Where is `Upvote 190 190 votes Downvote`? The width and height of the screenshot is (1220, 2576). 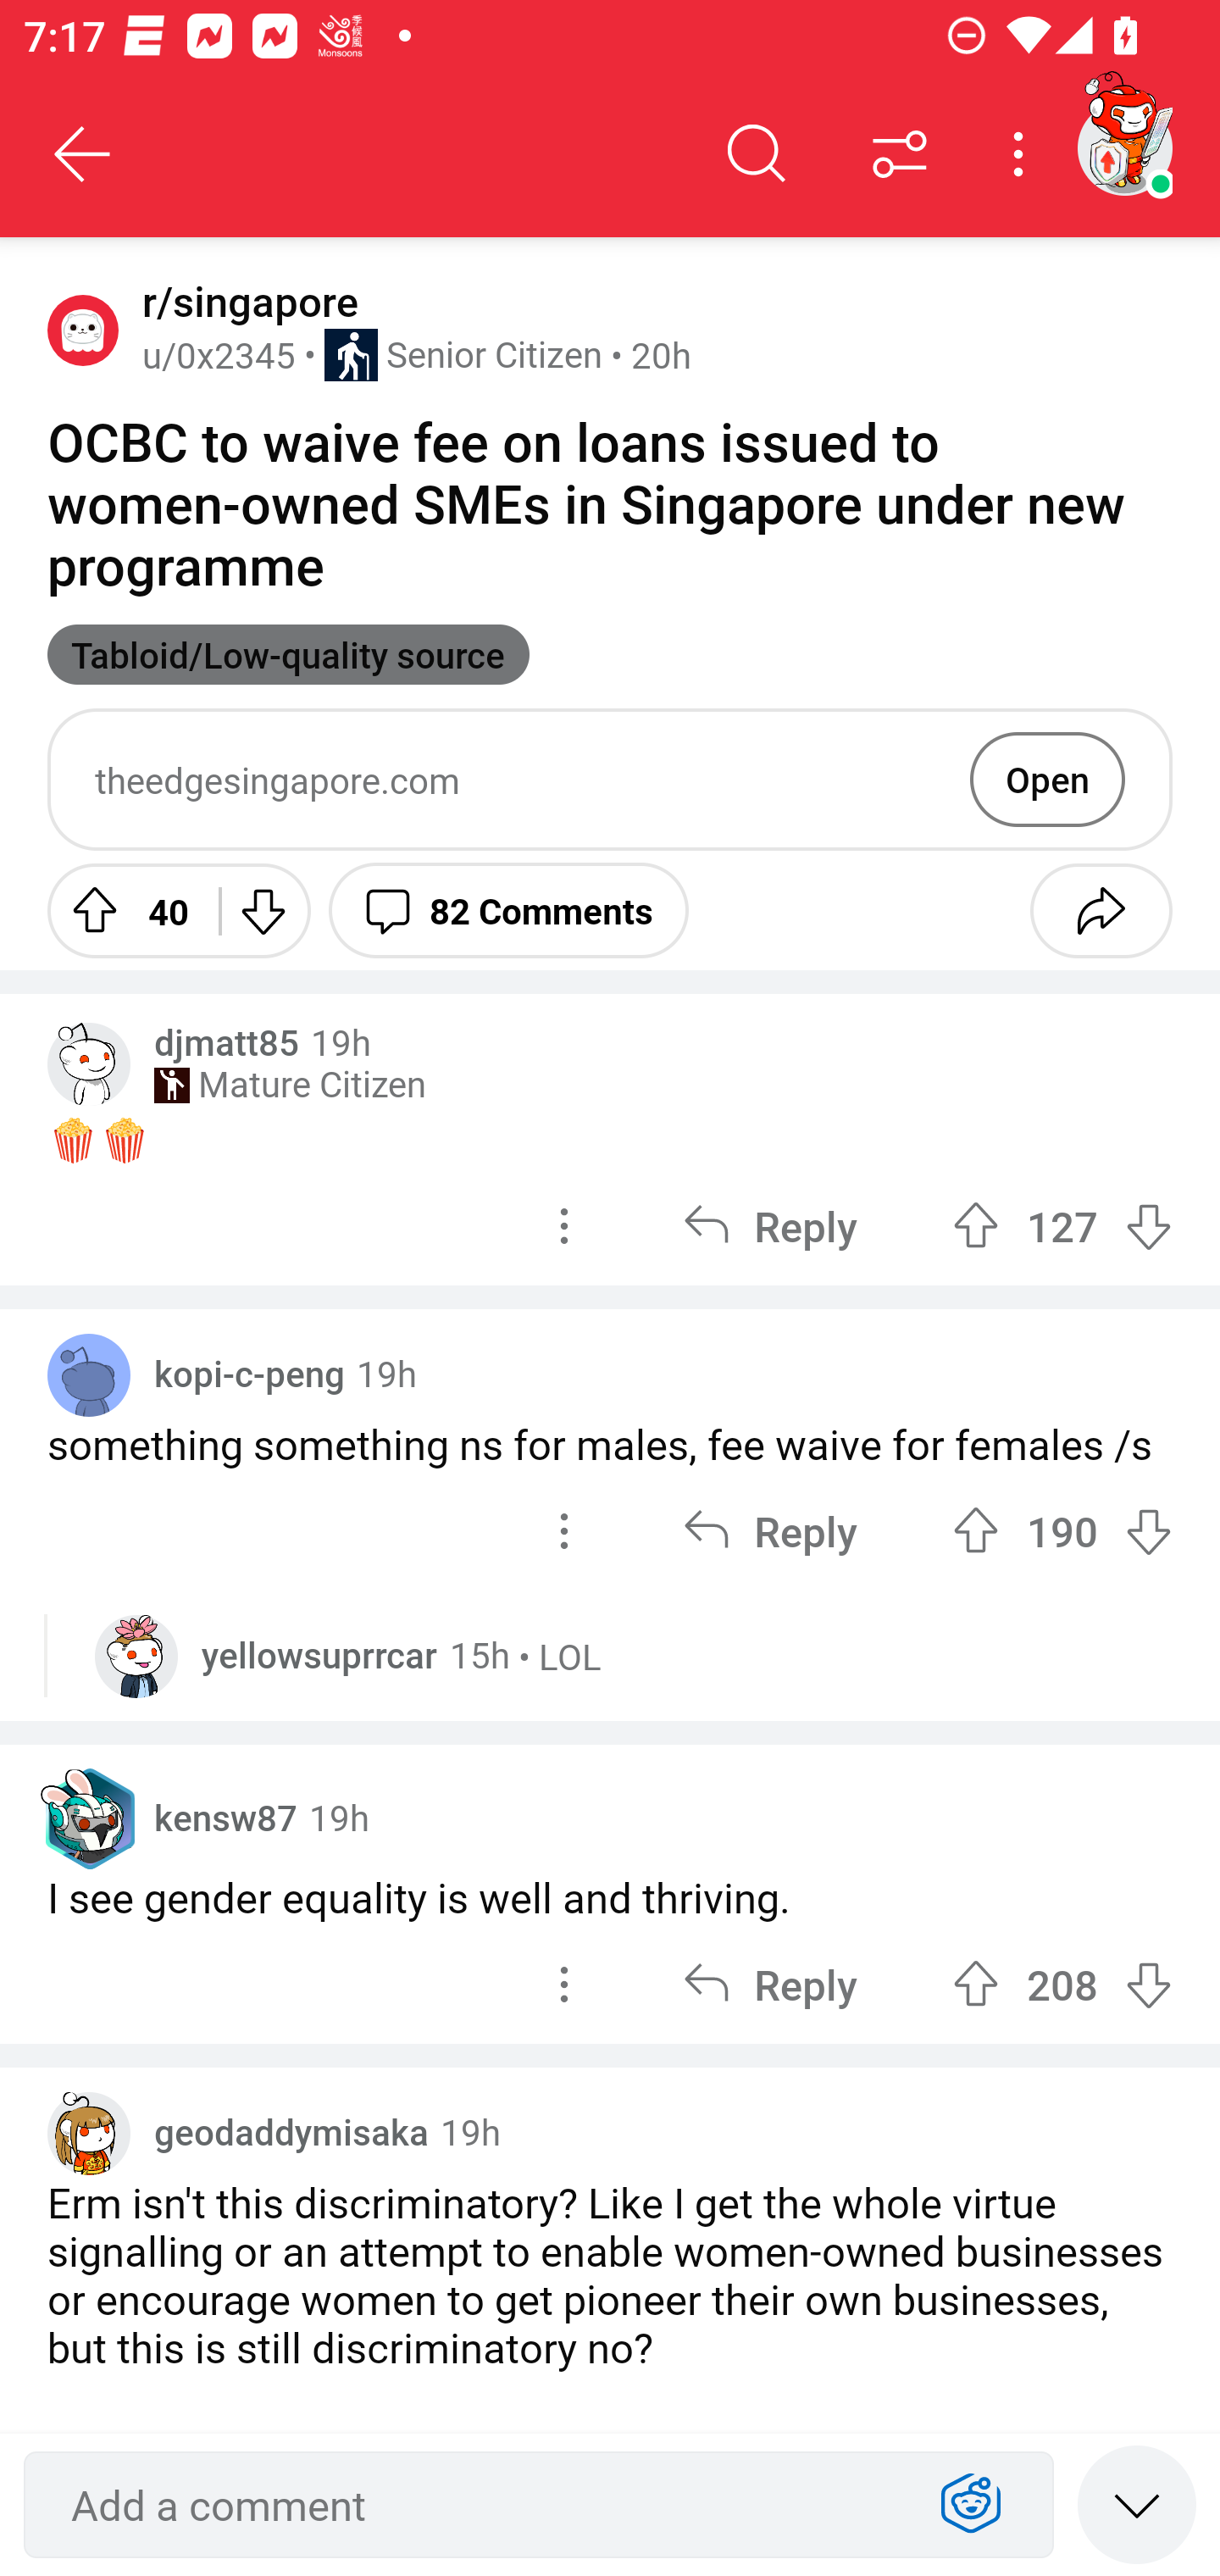 Upvote 190 190 votes Downvote is located at coordinates (1062, 1529).